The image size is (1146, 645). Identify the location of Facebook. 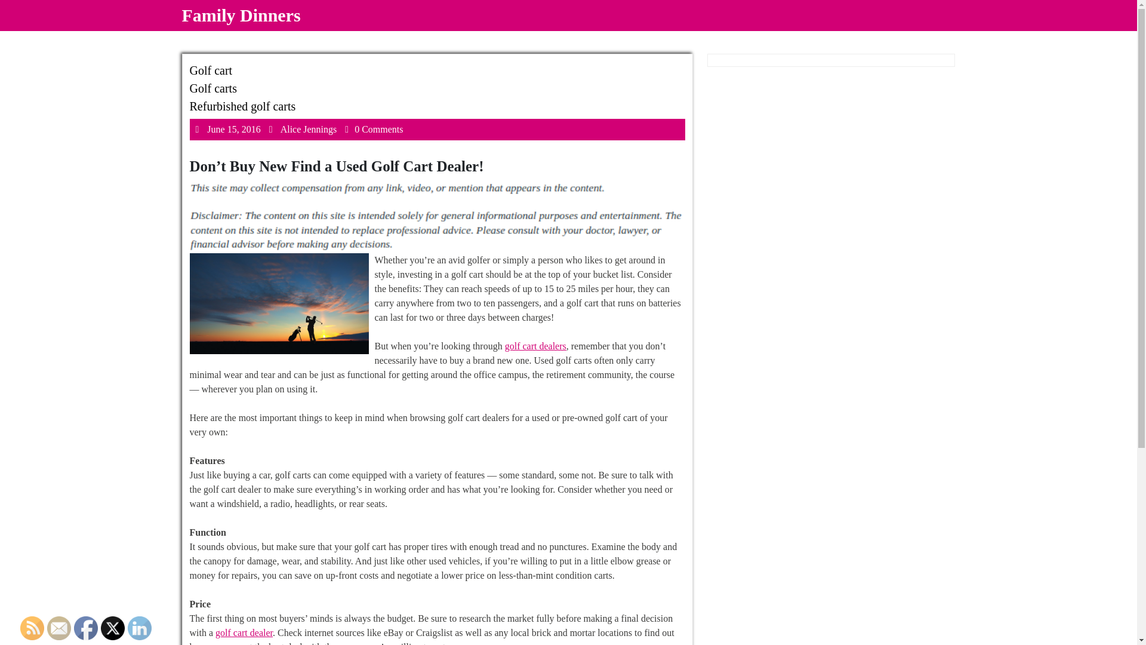
(233, 129).